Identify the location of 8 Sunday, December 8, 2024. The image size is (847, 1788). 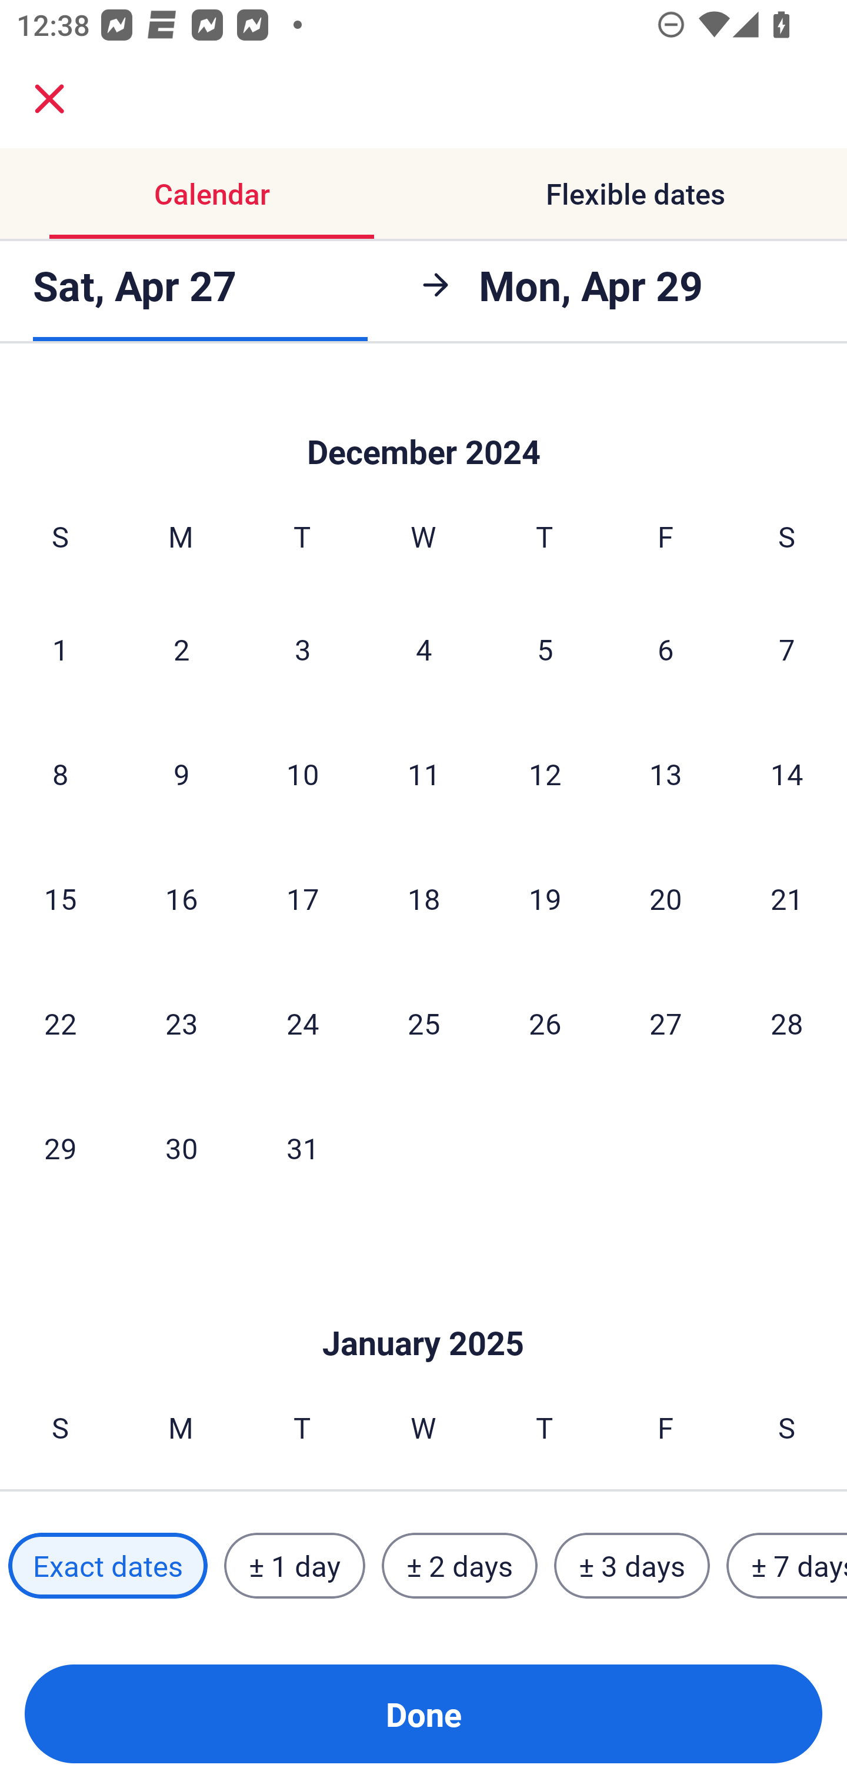
(60, 773).